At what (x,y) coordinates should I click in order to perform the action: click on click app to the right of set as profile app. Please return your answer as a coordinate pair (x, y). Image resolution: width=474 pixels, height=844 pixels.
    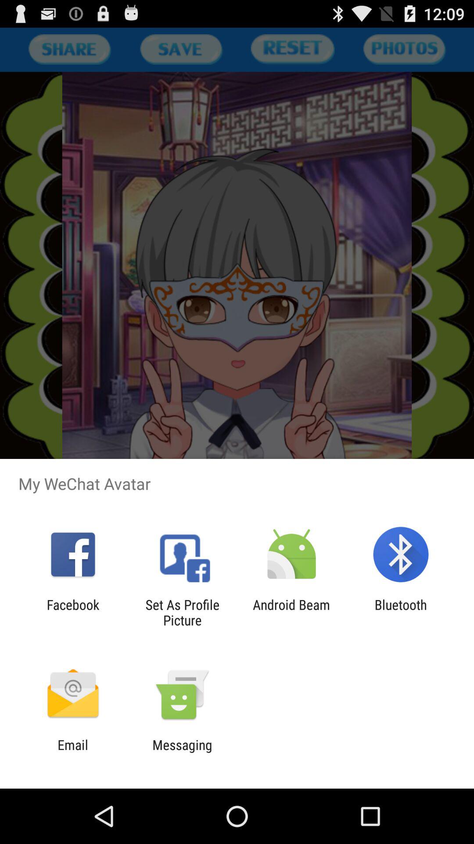
    Looking at the image, I should click on (291, 612).